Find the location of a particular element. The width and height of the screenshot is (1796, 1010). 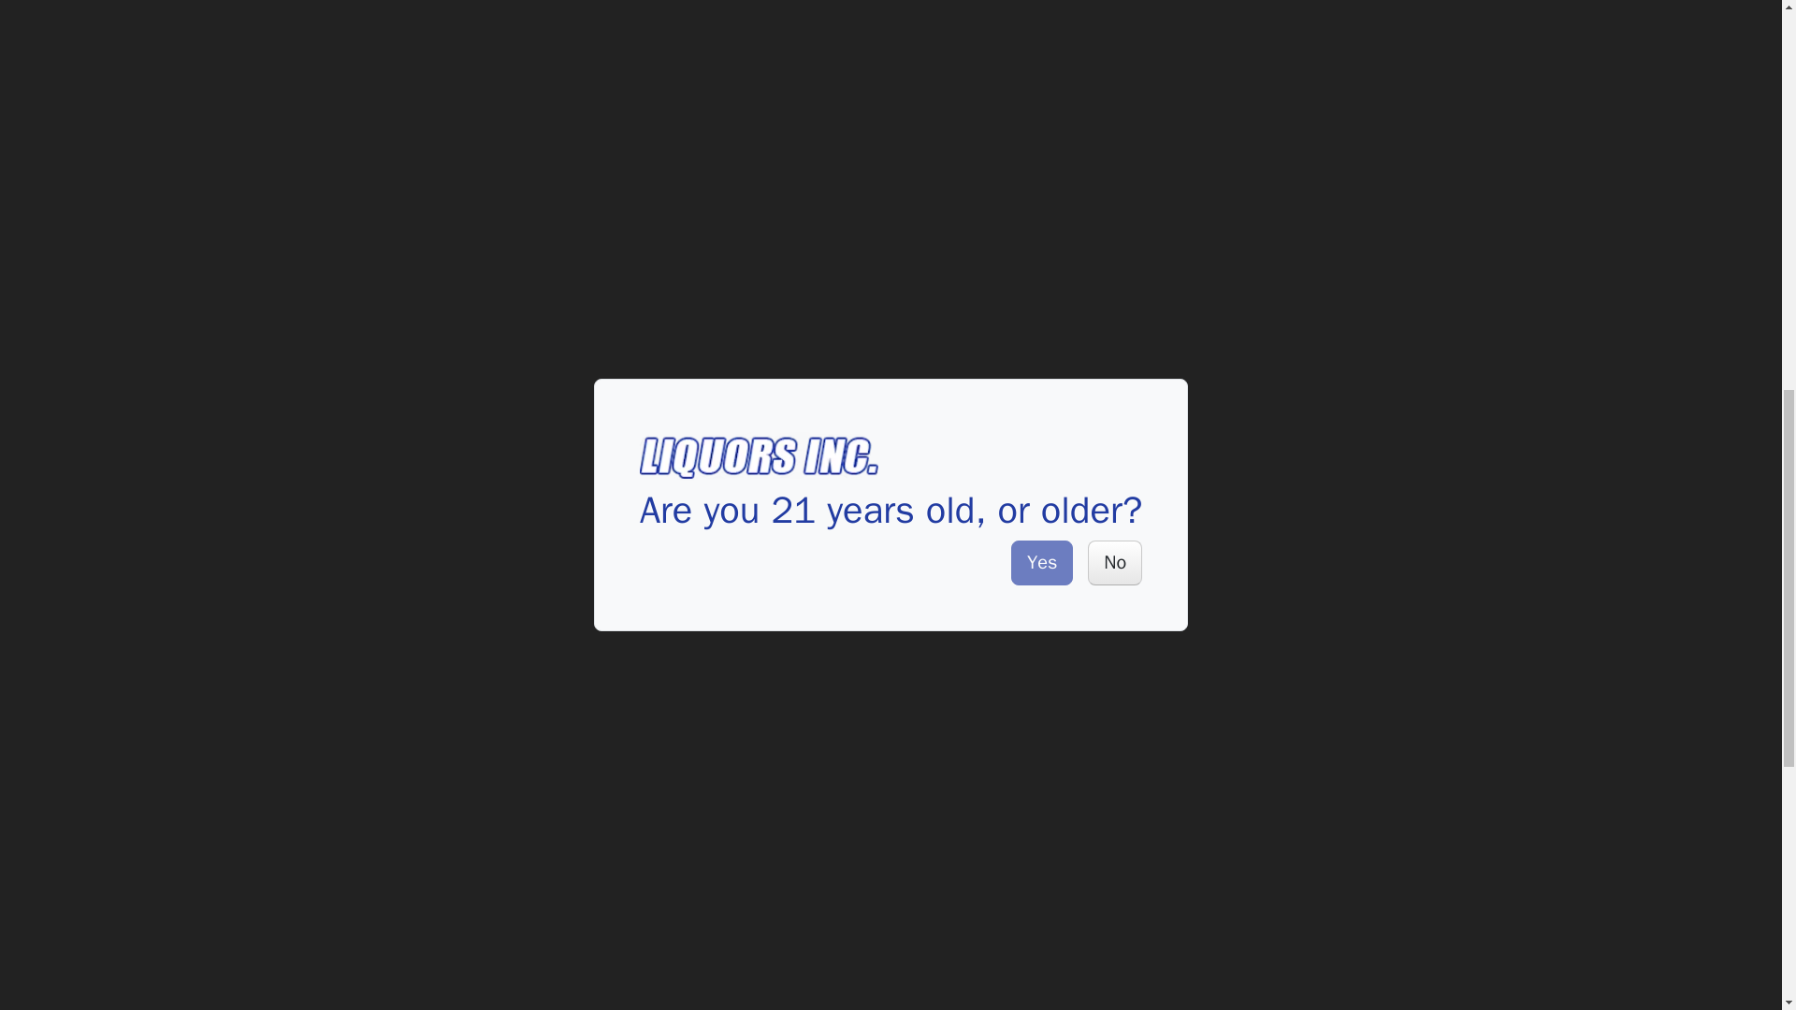

Decanter 93 point rating. is located at coordinates (899, 669).